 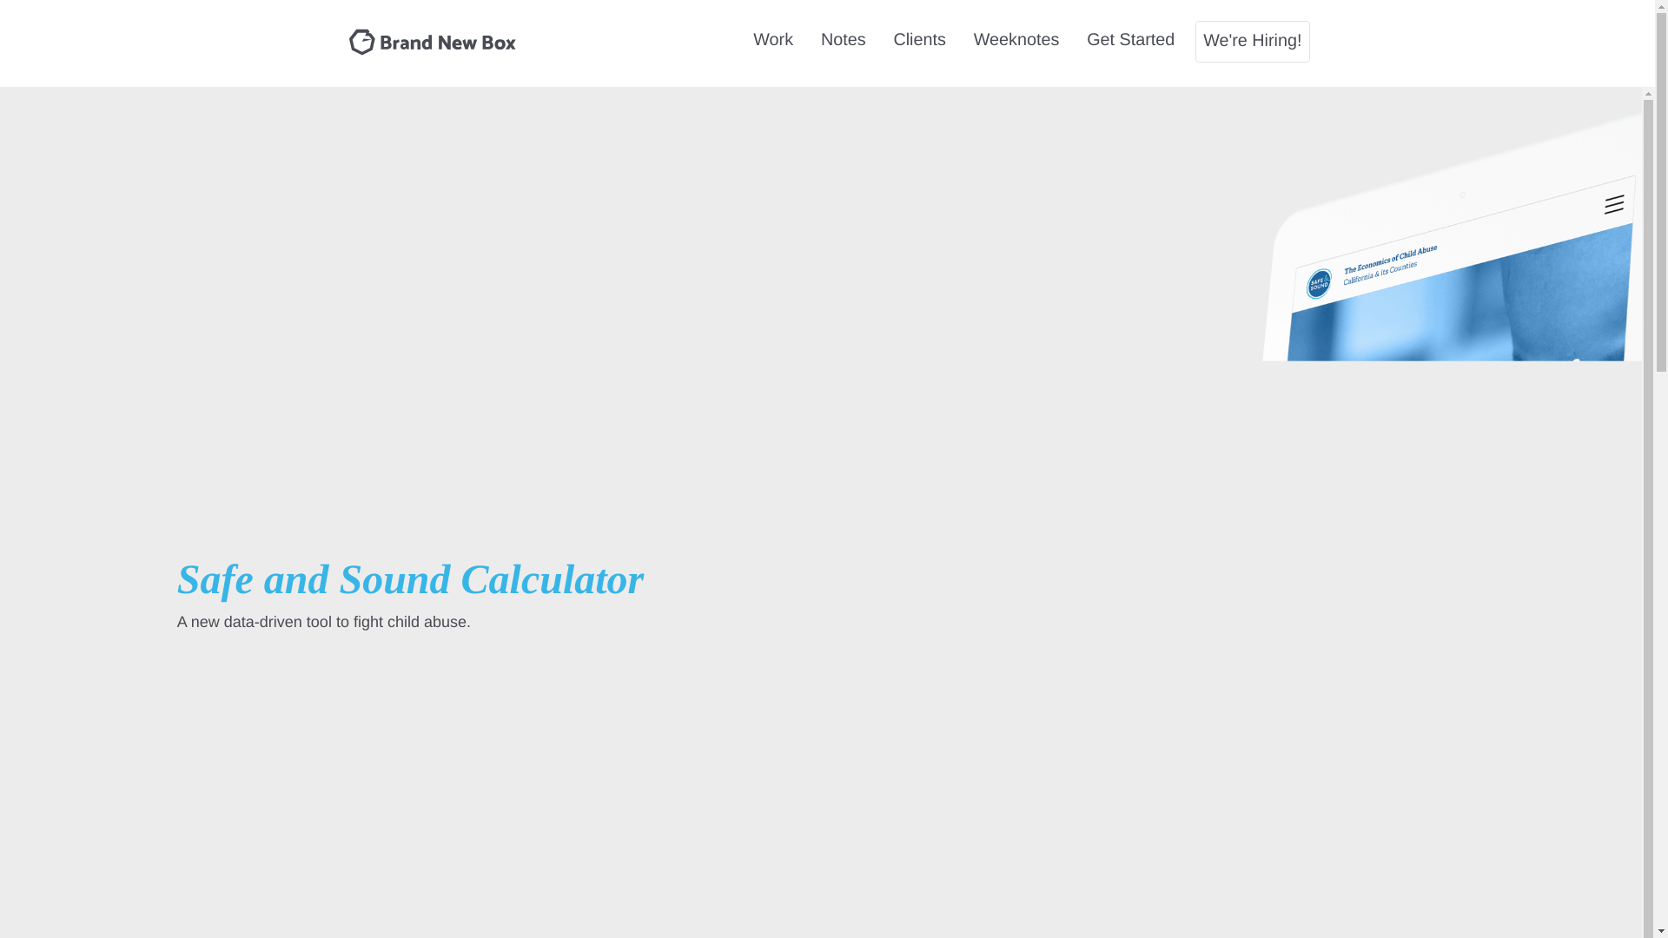 What do you see at coordinates (1253, 42) in the screenshot?
I see `We're Hiring!` at bounding box center [1253, 42].